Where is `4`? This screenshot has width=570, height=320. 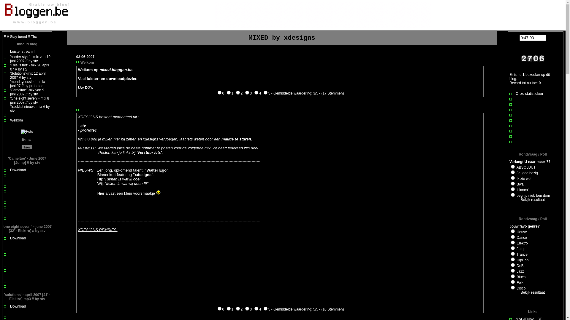
4 is located at coordinates (256, 92).